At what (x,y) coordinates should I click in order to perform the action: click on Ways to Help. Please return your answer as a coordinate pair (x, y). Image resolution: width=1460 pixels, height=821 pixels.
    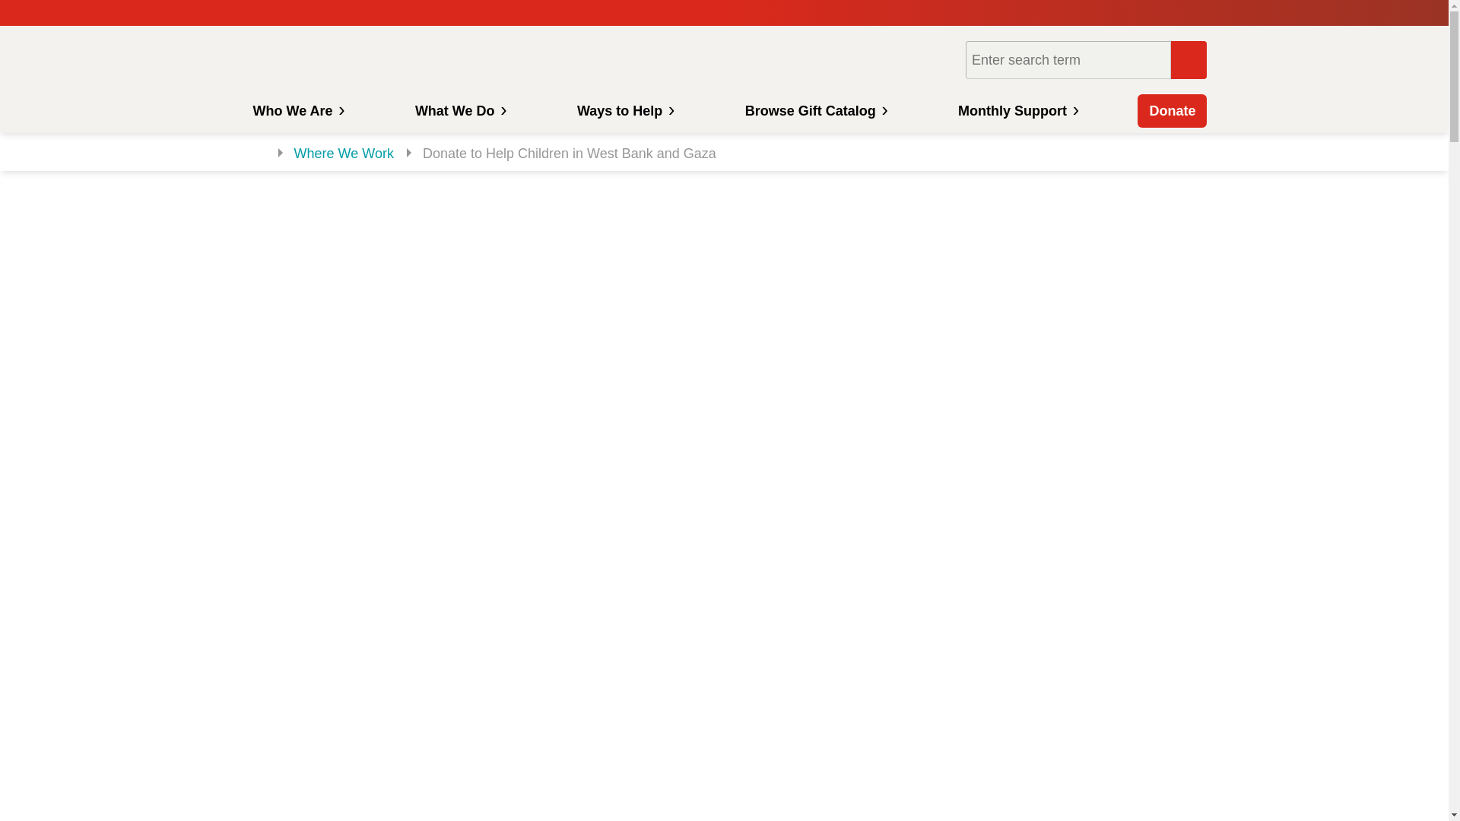
    Looking at the image, I should click on (624, 111).